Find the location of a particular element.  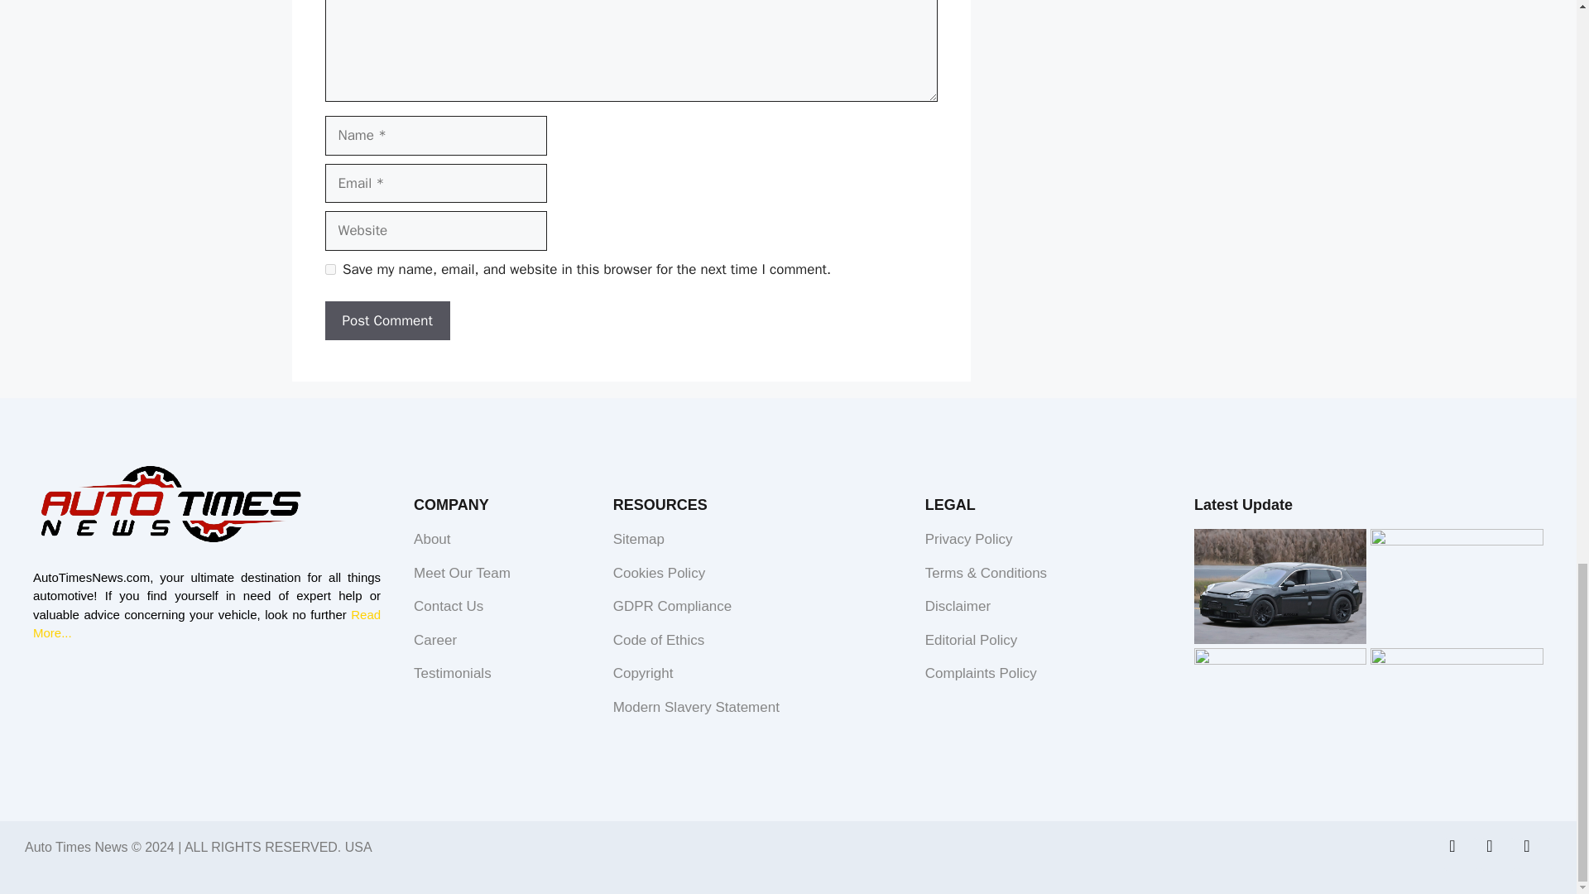

yes is located at coordinates (329, 268).